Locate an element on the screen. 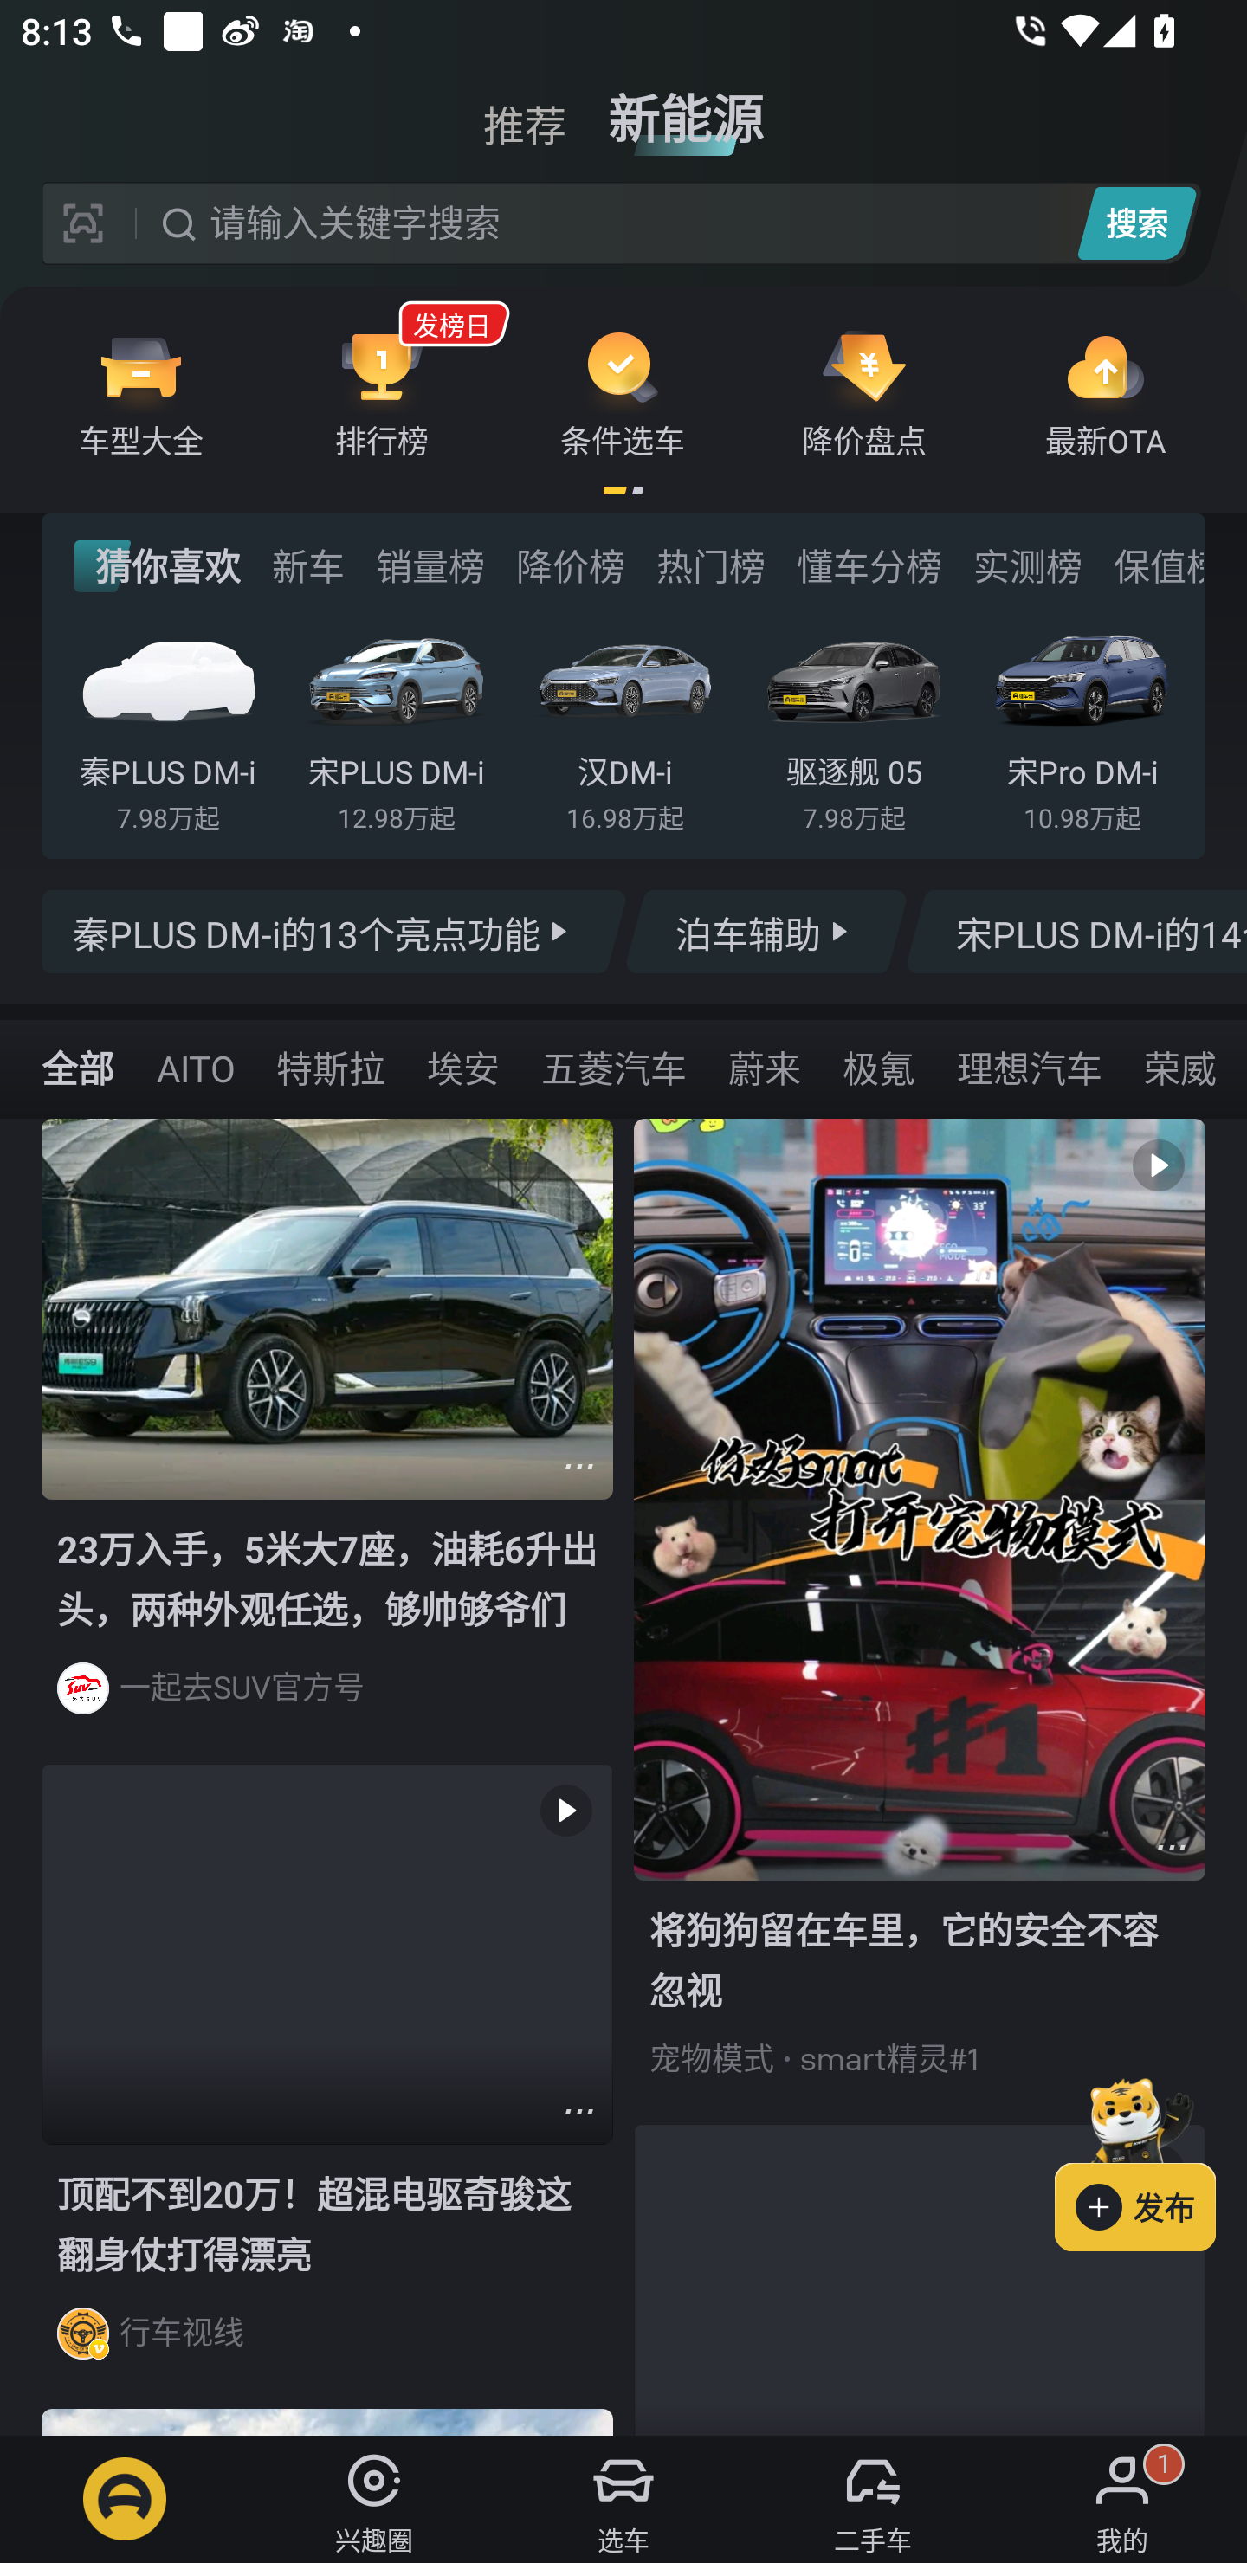 Image resolution: width=1247 pixels, height=2563 pixels. 荣威 is located at coordinates (1179, 1067).